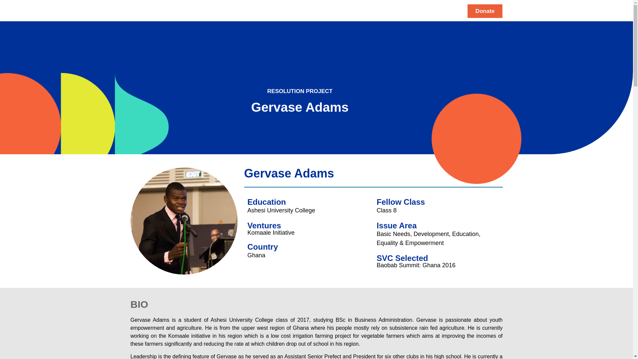 The image size is (638, 359). What do you see at coordinates (324, 11) in the screenshot?
I see `Impact` at bounding box center [324, 11].